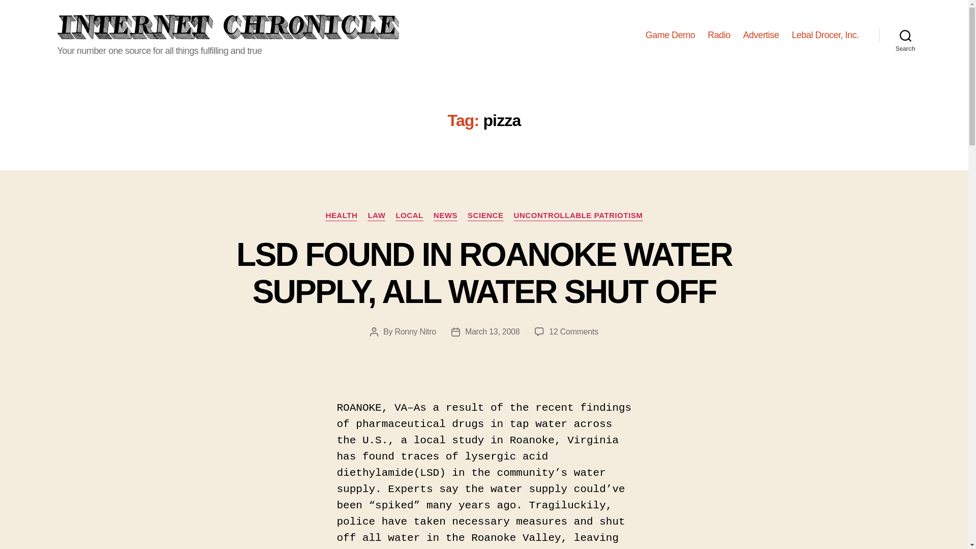 This screenshot has height=549, width=976. Describe the element at coordinates (578, 216) in the screenshot. I see `UNCONTROLLABLE PATRIOTISM` at that location.